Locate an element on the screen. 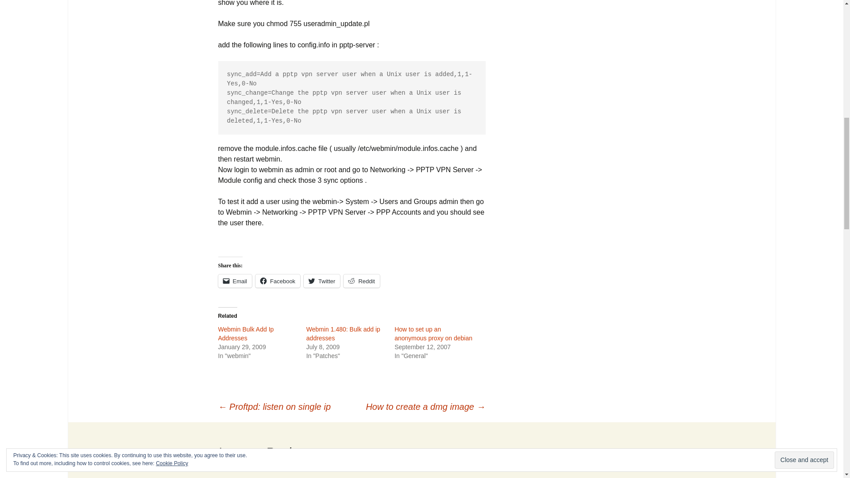 The height and width of the screenshot is (478, 850). How to set up an anonymous proxy on debian is located at coordinates (433, 334).